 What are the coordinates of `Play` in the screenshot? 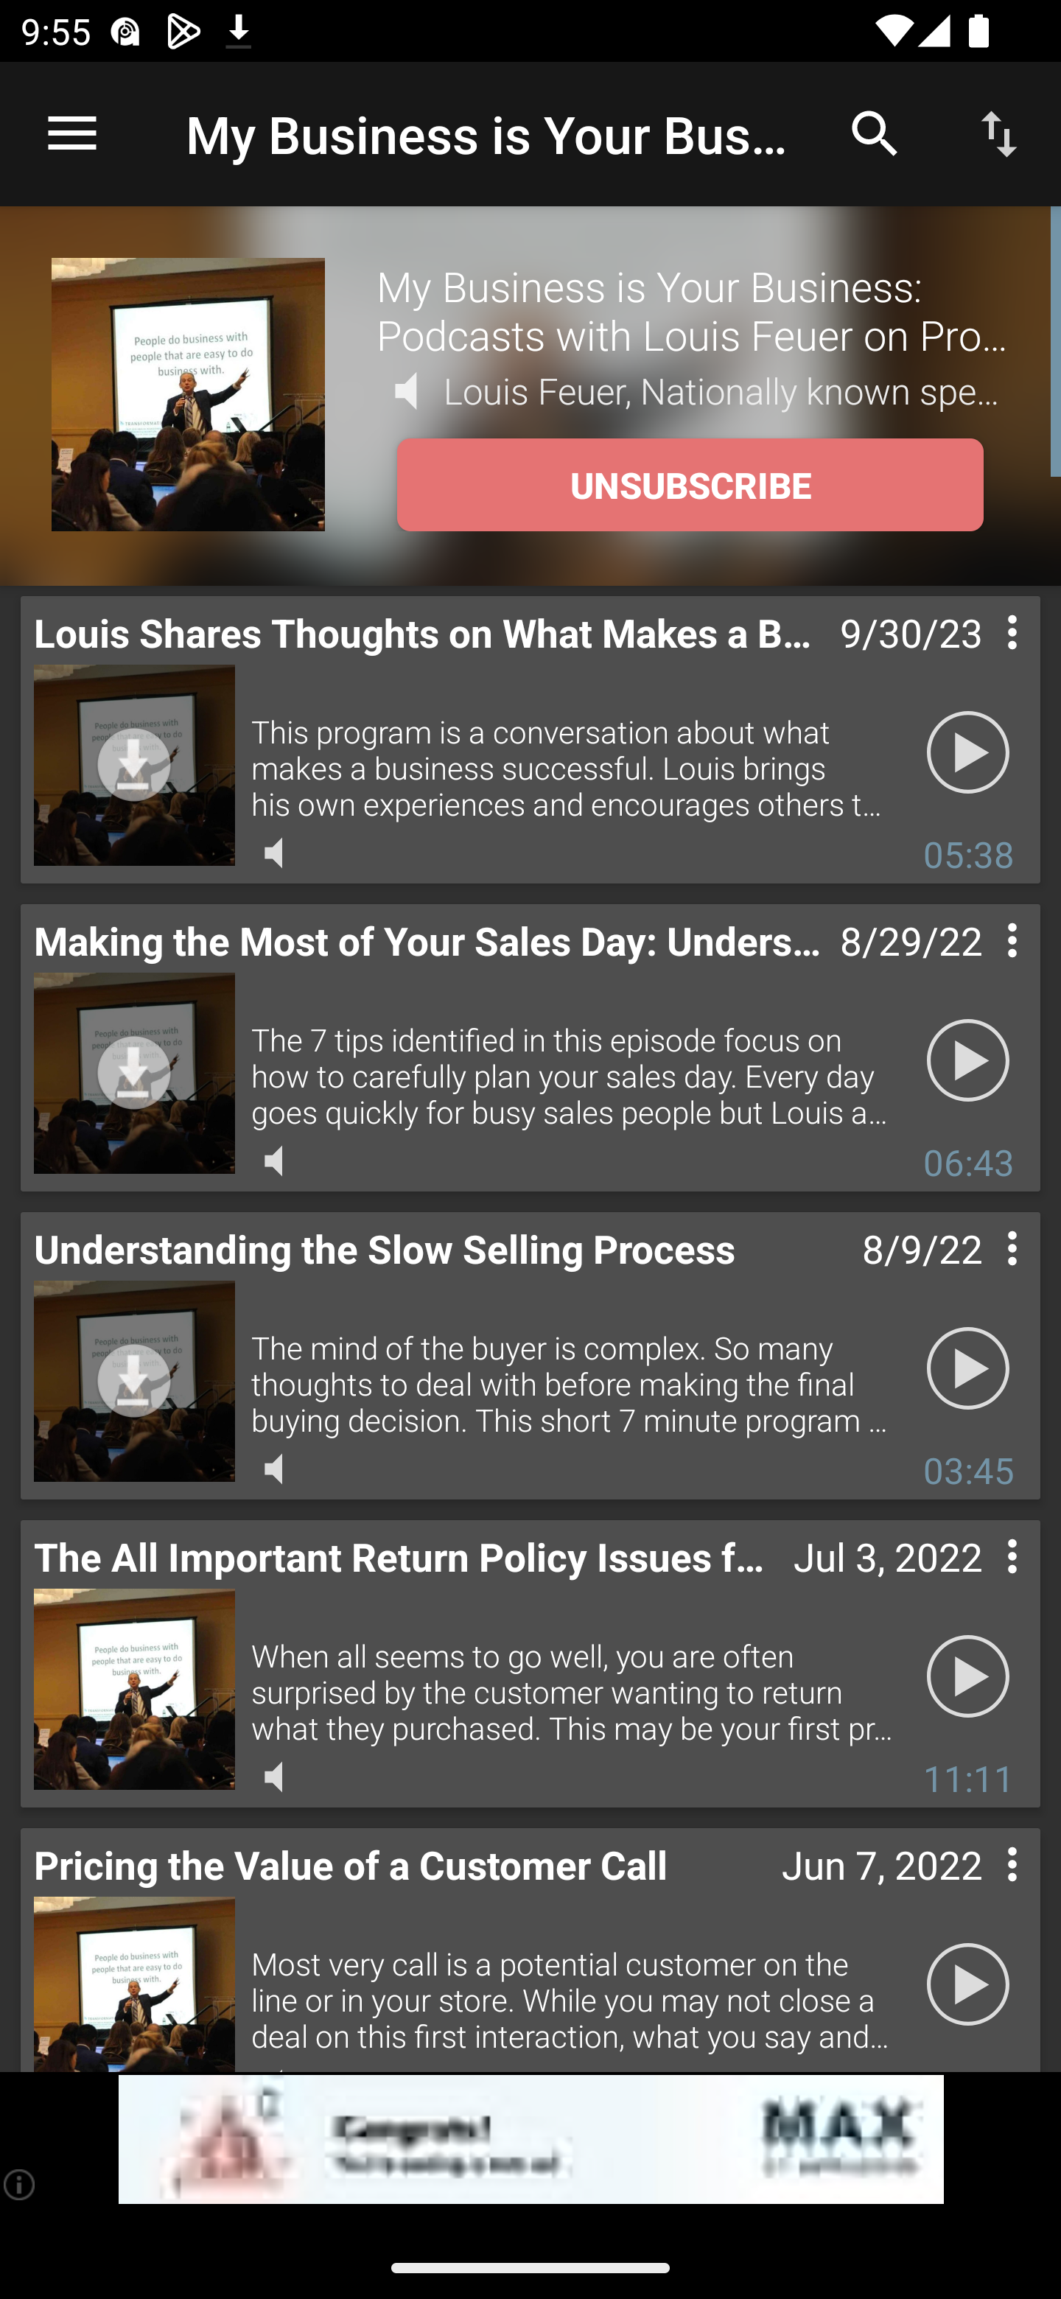 It's located at (968, 1369).